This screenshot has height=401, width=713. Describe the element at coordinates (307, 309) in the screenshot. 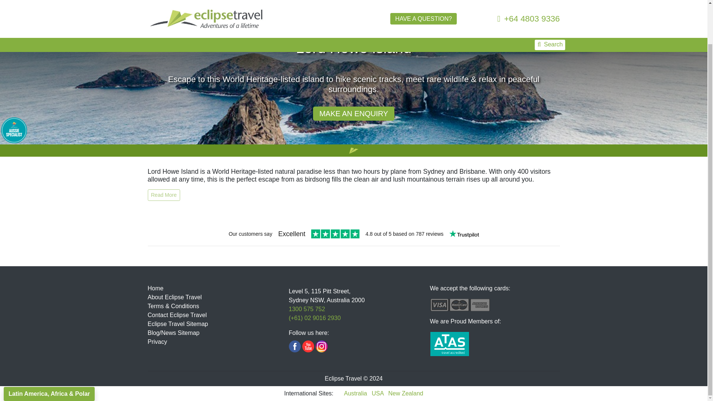

I see `1300 575 752` at that location.